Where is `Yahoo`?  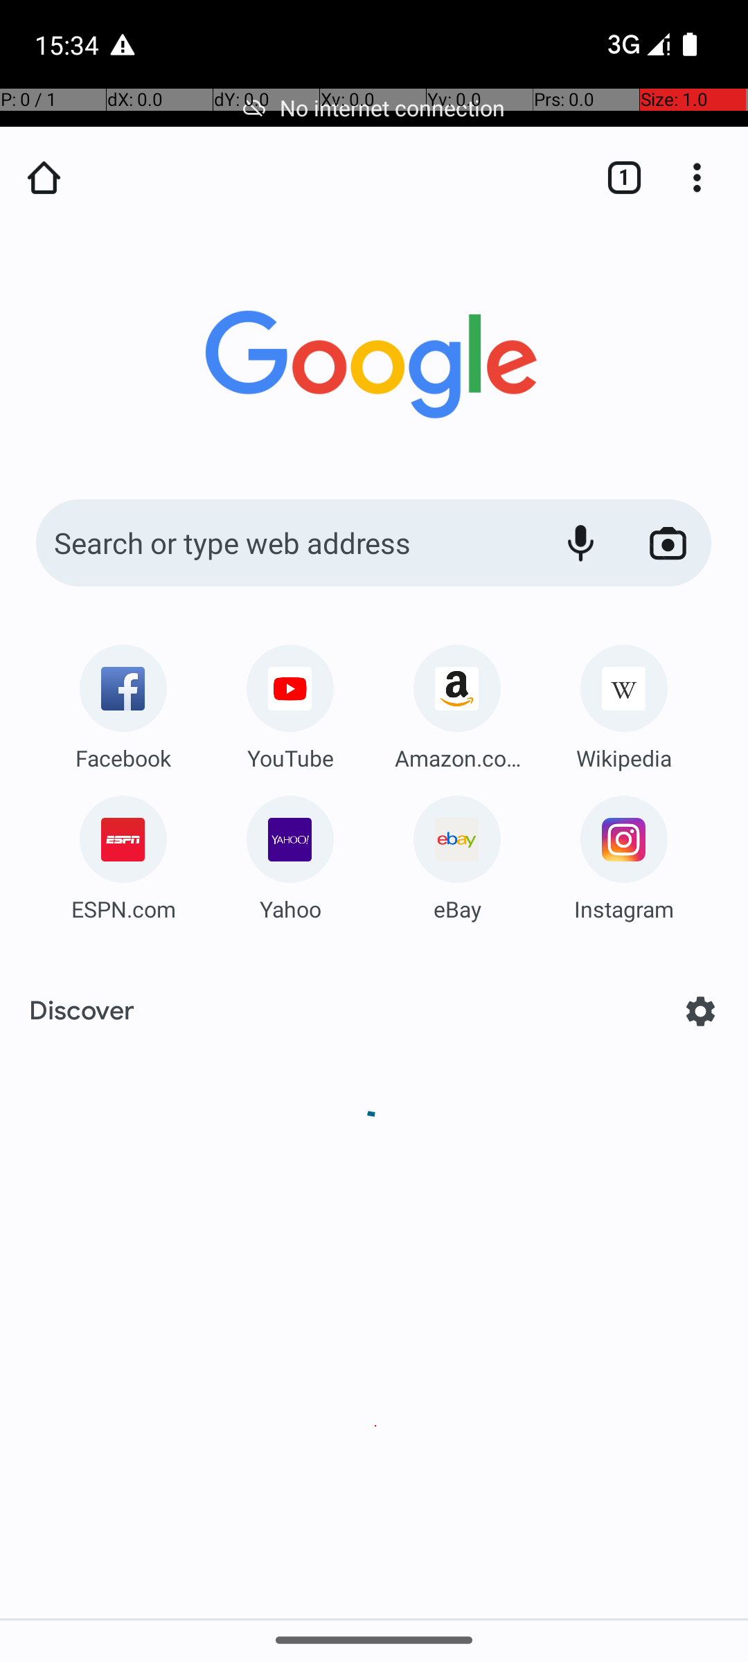
Yahoo is located at coordinates (290, 909).